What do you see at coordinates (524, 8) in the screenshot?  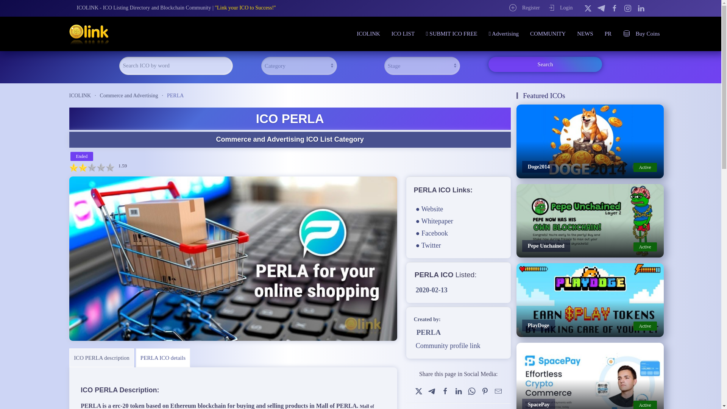 I see `Register` at bounding box center [524, 8].